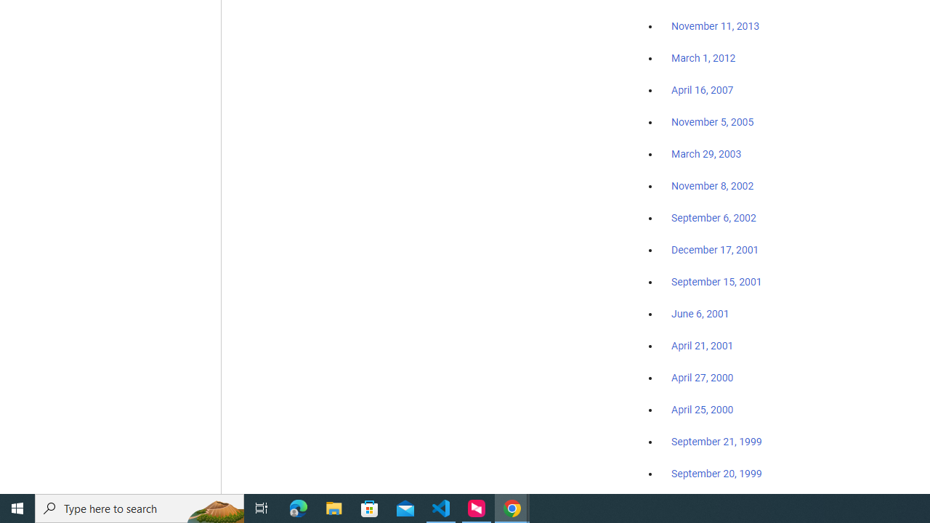 The width and height of the screenshot is (930, 523). Describe the element at coordinates (706, 154) in the screenshot. I see `March 29, 2003` at that location.